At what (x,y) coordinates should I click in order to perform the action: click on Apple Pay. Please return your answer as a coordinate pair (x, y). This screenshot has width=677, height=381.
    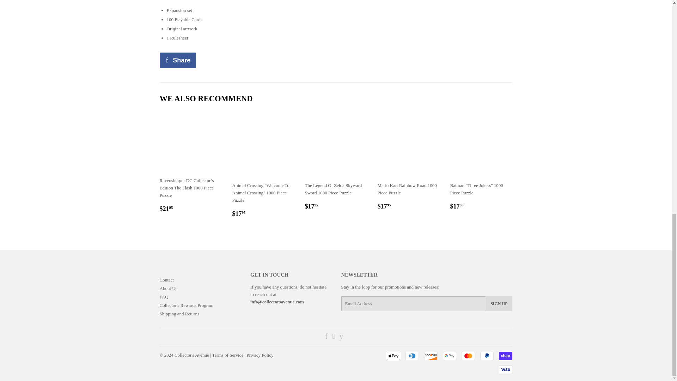
    Looking at the image, I should click on (393, 356).